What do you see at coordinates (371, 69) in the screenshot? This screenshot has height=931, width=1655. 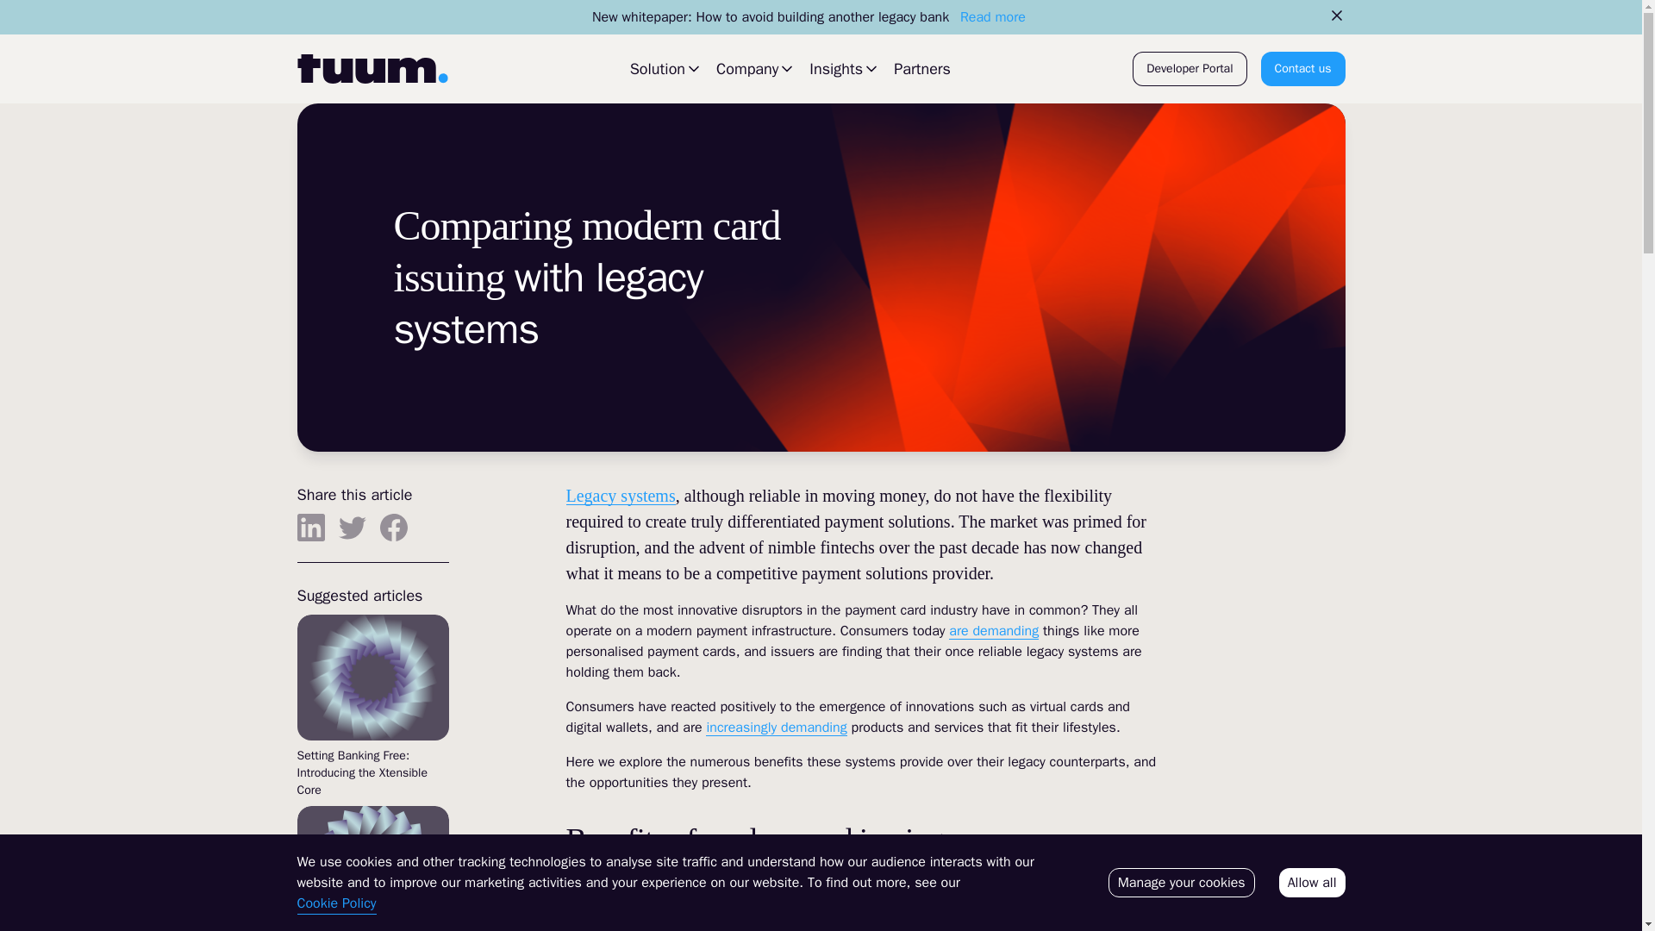 I see `Tuum logo` at bounding box center [371, 69].